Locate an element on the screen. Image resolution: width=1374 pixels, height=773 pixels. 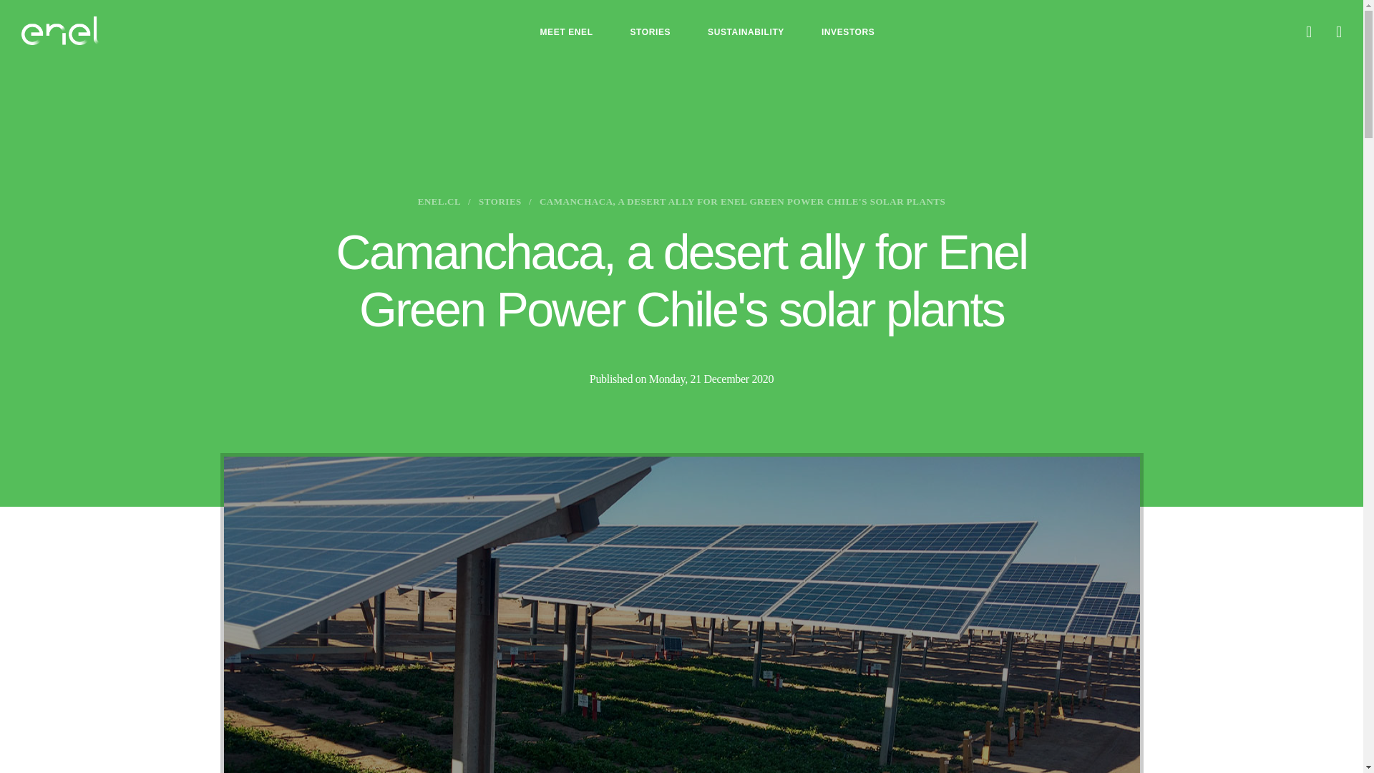
SUSTAINABILITY is located at coordinates (746, 31).